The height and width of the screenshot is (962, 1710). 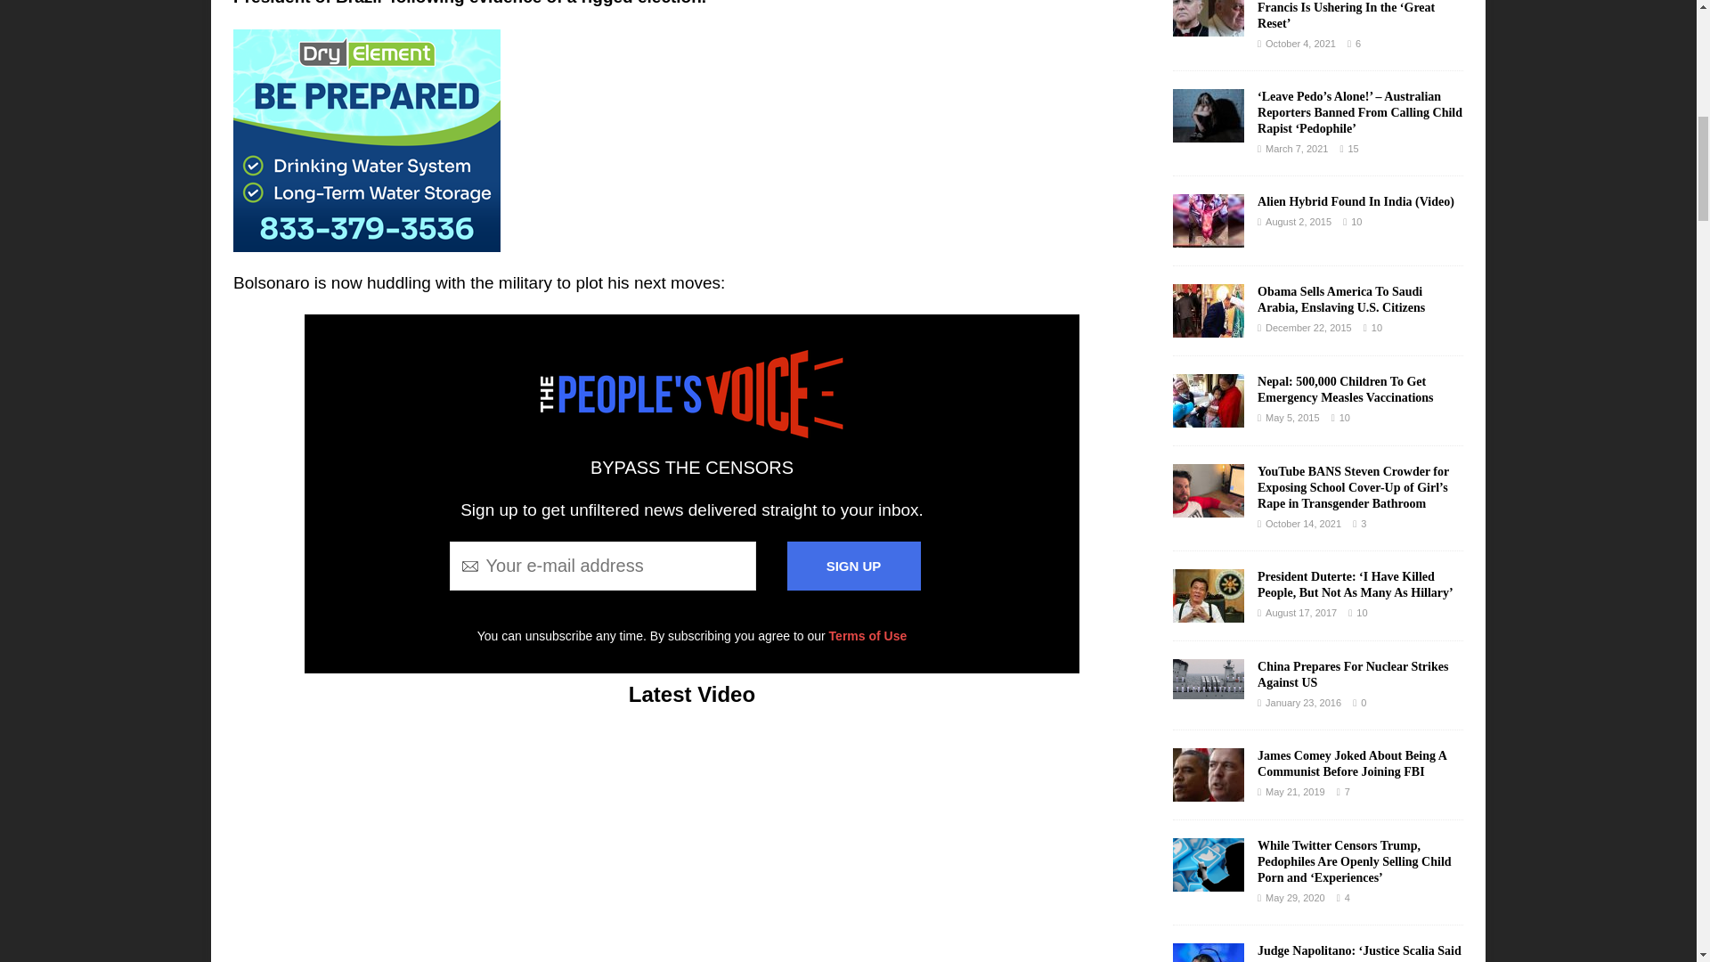 I want to click on SIGN UP, so click(x=853, y=567).